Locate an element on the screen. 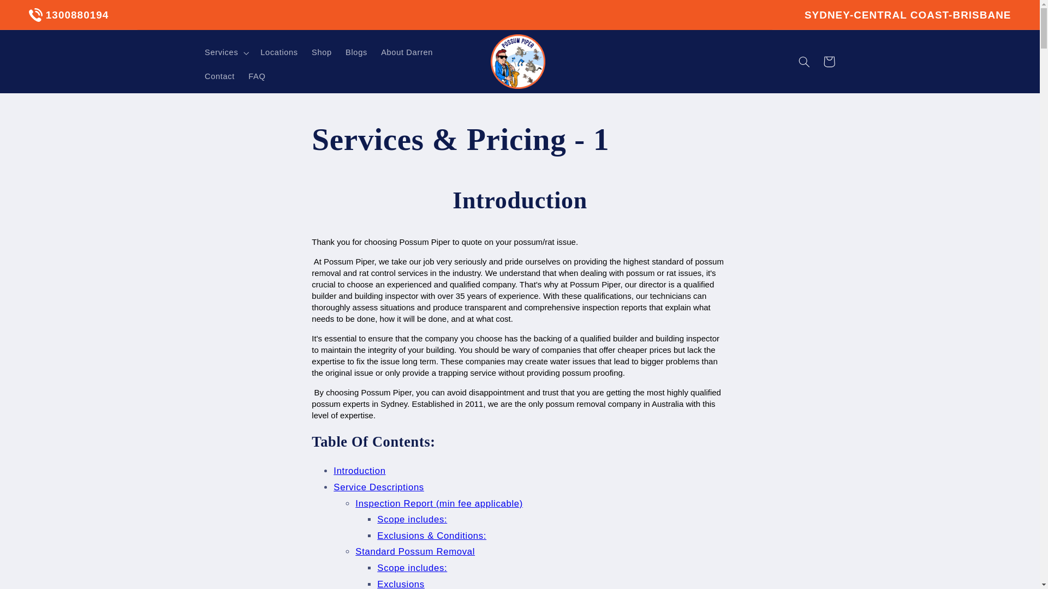  Contact is located at coordinates (219, 76).